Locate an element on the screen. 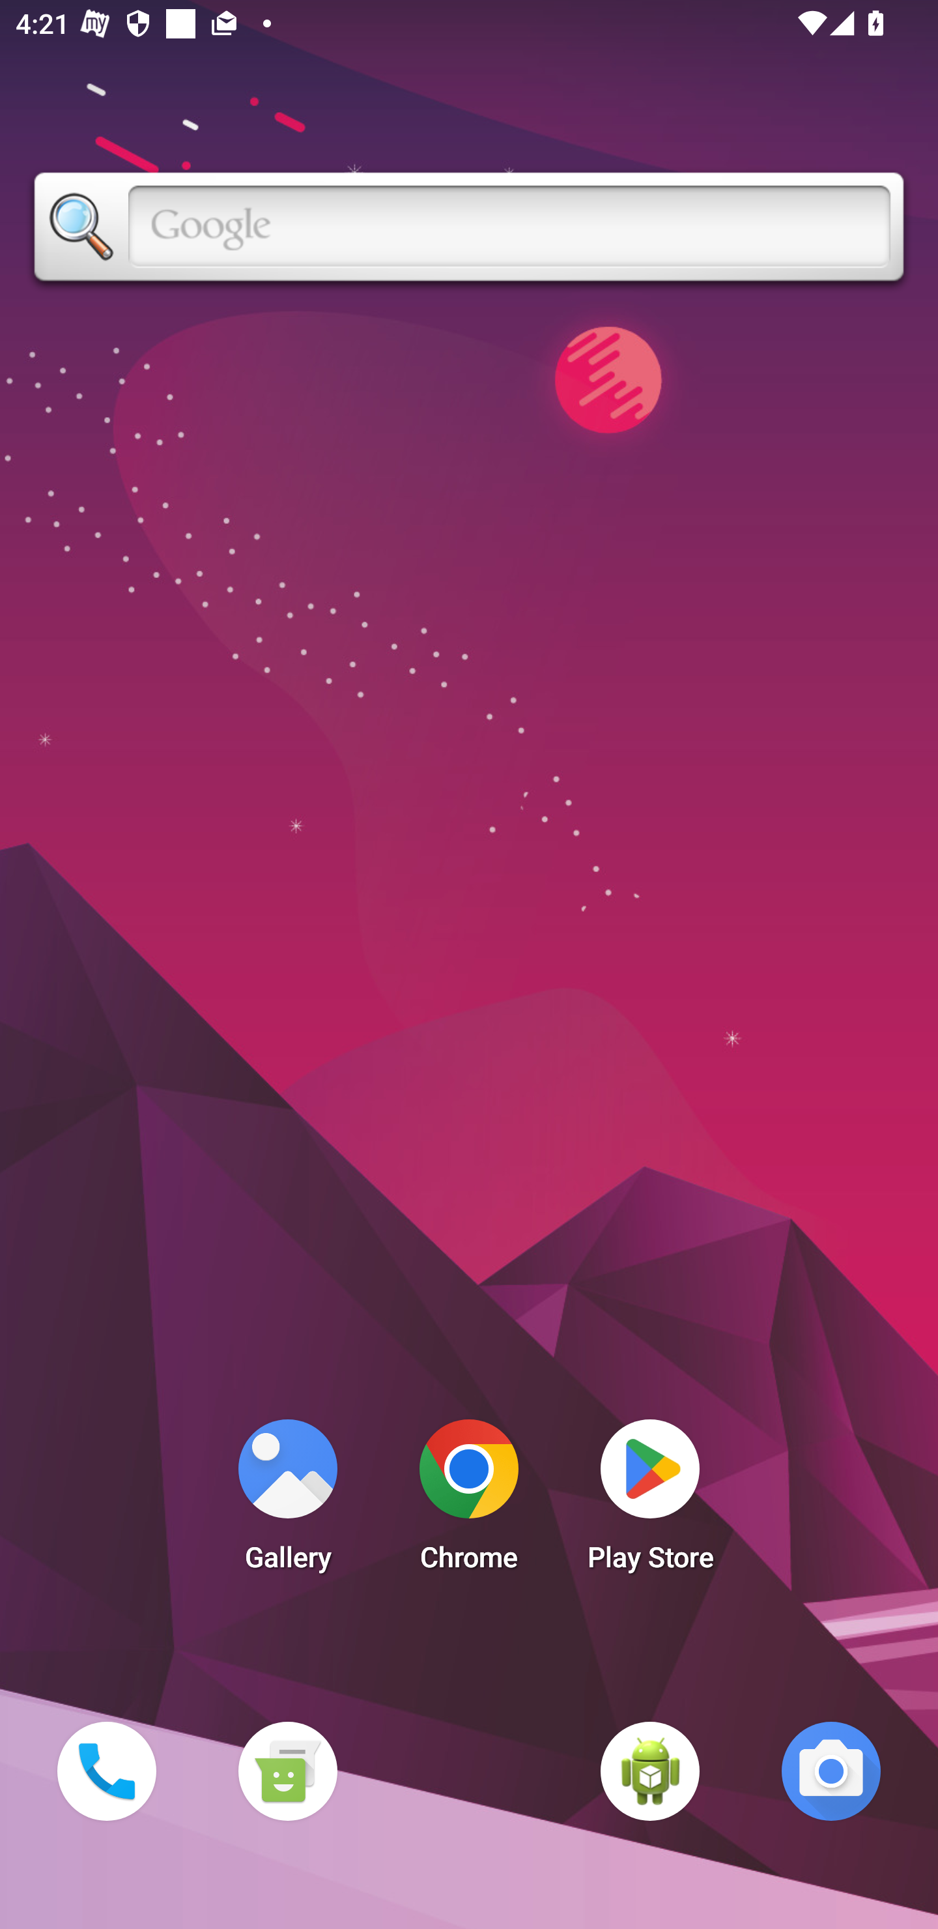 The image size is (938, 1929). Play Store is located at coordinates (650, 1501).